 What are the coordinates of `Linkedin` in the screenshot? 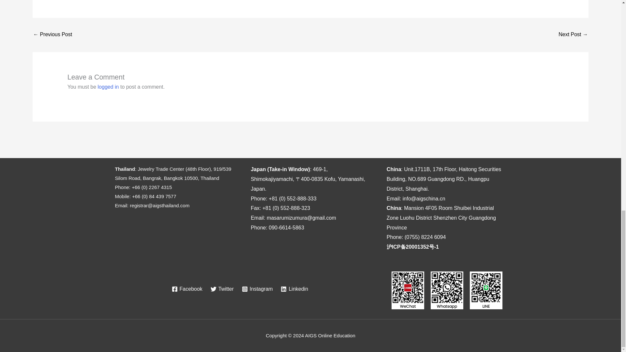 It's located at (294, 289).